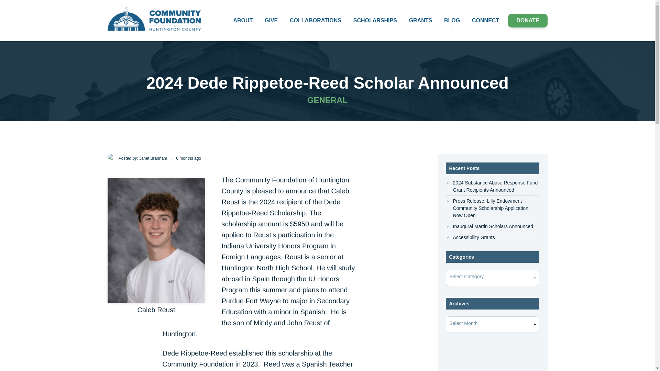  I want to click on CONNECT, so click(485, 20).